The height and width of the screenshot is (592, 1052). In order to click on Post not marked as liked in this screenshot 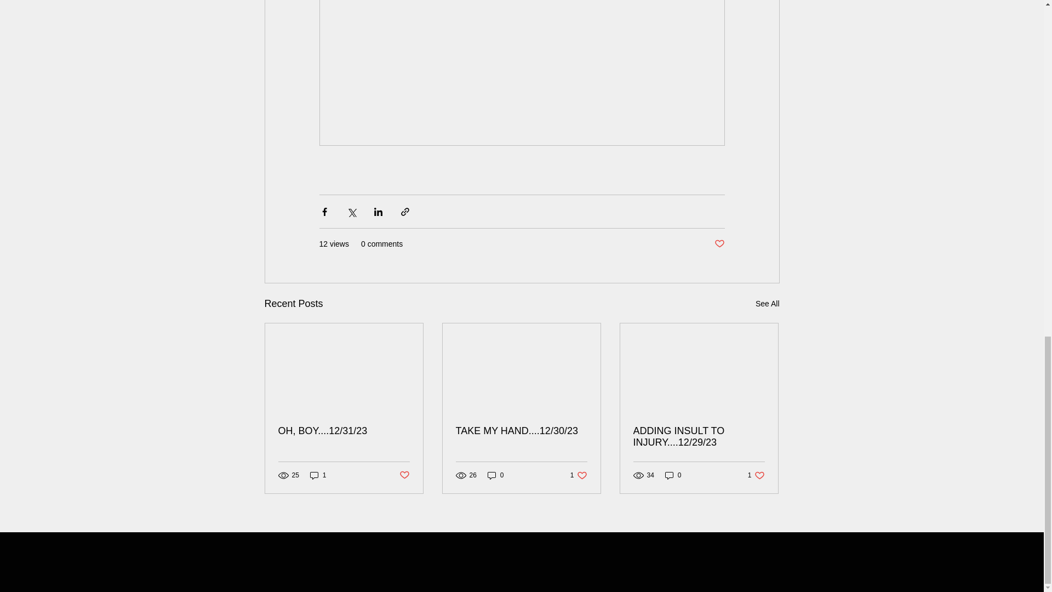, I will do `click(403, 476)`.